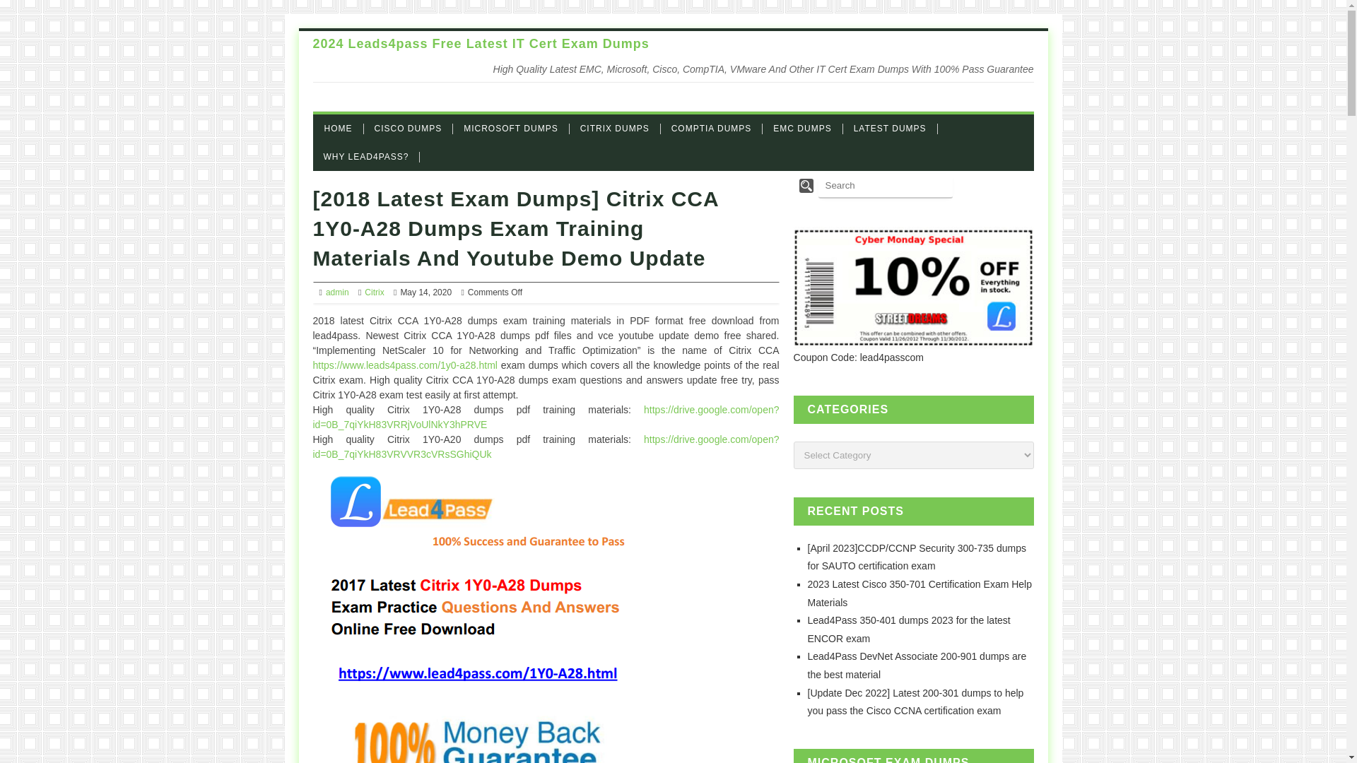 The width and height of the screenshot is (1357, 763). I want to click on Coupon Code: lead4passcom, so click(859, 357).